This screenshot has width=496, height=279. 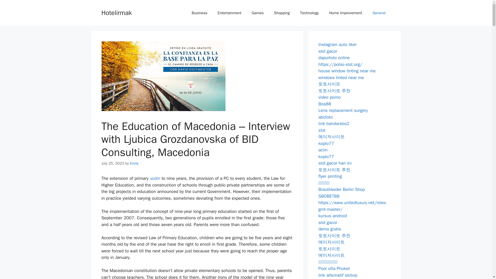 I want to click on Emily, so click(x=134, y=163).